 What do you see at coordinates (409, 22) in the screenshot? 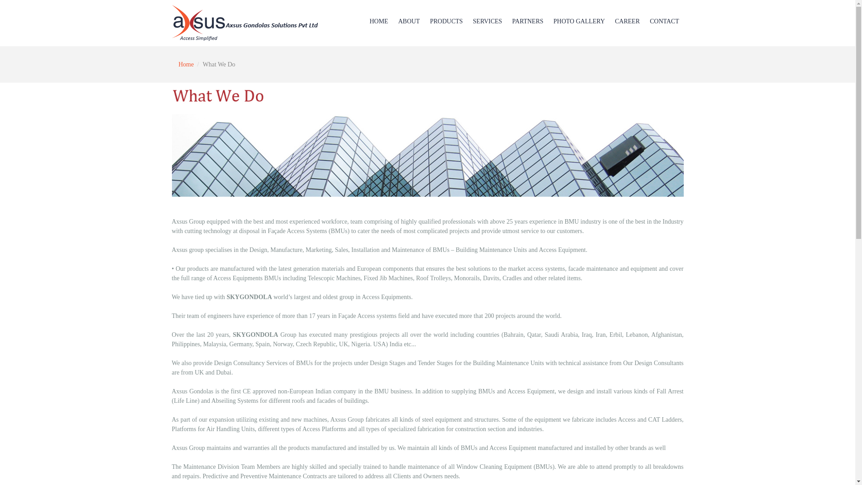
I see `ABOUT` at bounding box center [409, 22].